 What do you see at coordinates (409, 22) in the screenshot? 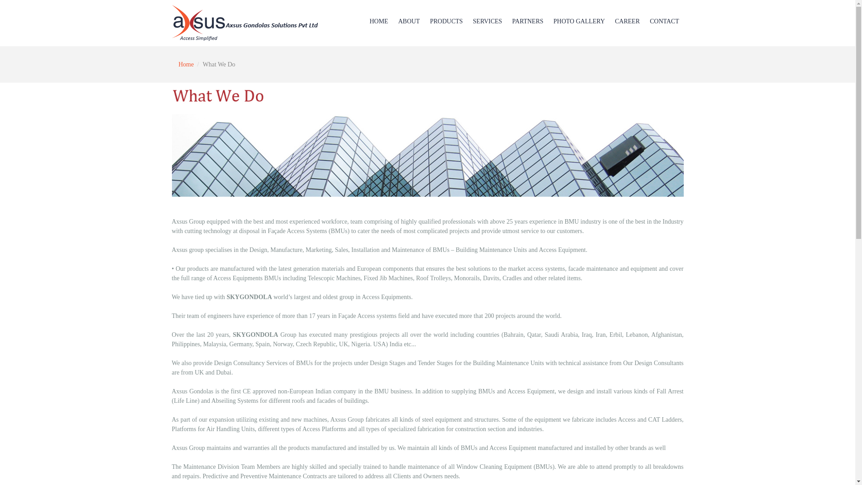
I see `ABOUT` at bounding box center [409, 22].